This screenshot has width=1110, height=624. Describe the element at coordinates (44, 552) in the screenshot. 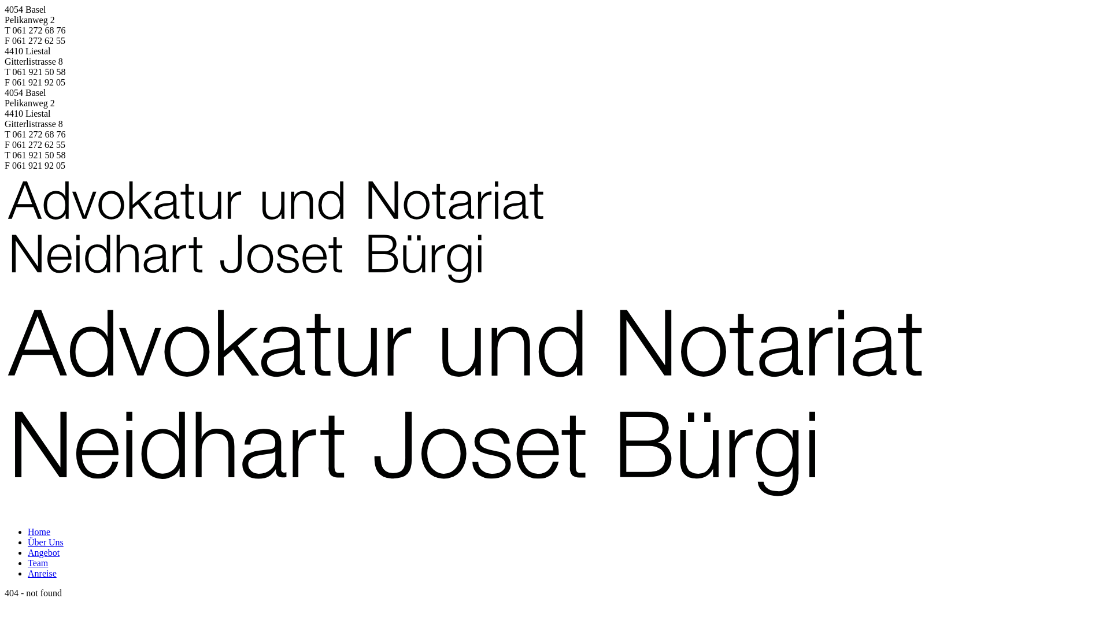

I see `Angebot` at that location.